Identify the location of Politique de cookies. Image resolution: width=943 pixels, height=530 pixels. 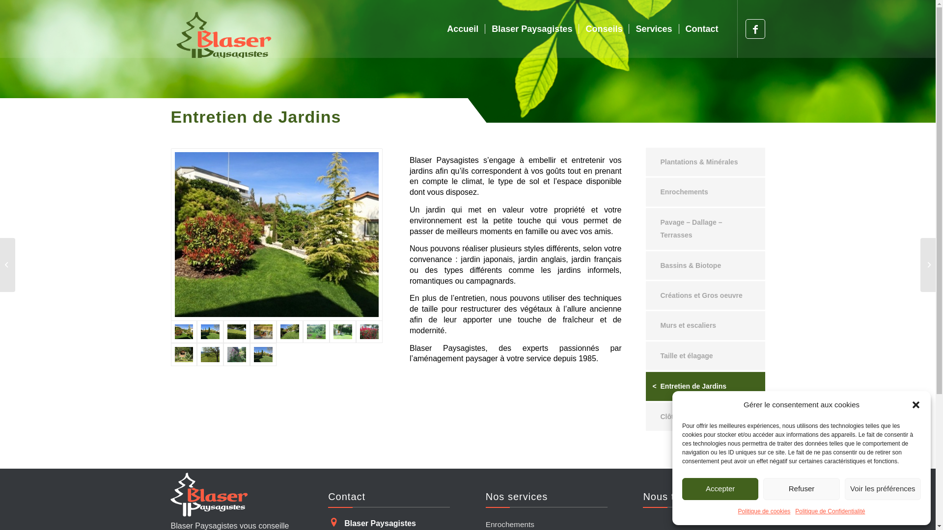
(764, 511).